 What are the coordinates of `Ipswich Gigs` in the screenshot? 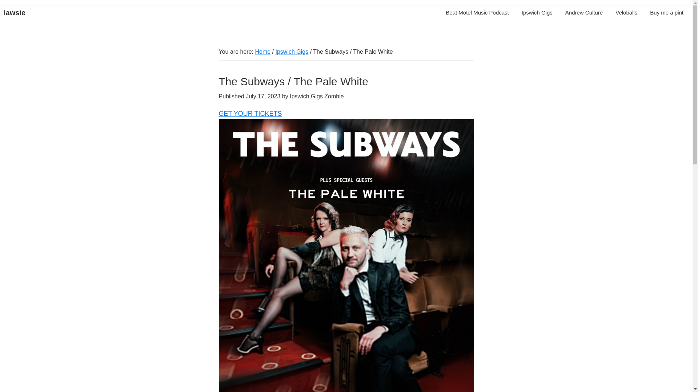 It's located at (537, 12).